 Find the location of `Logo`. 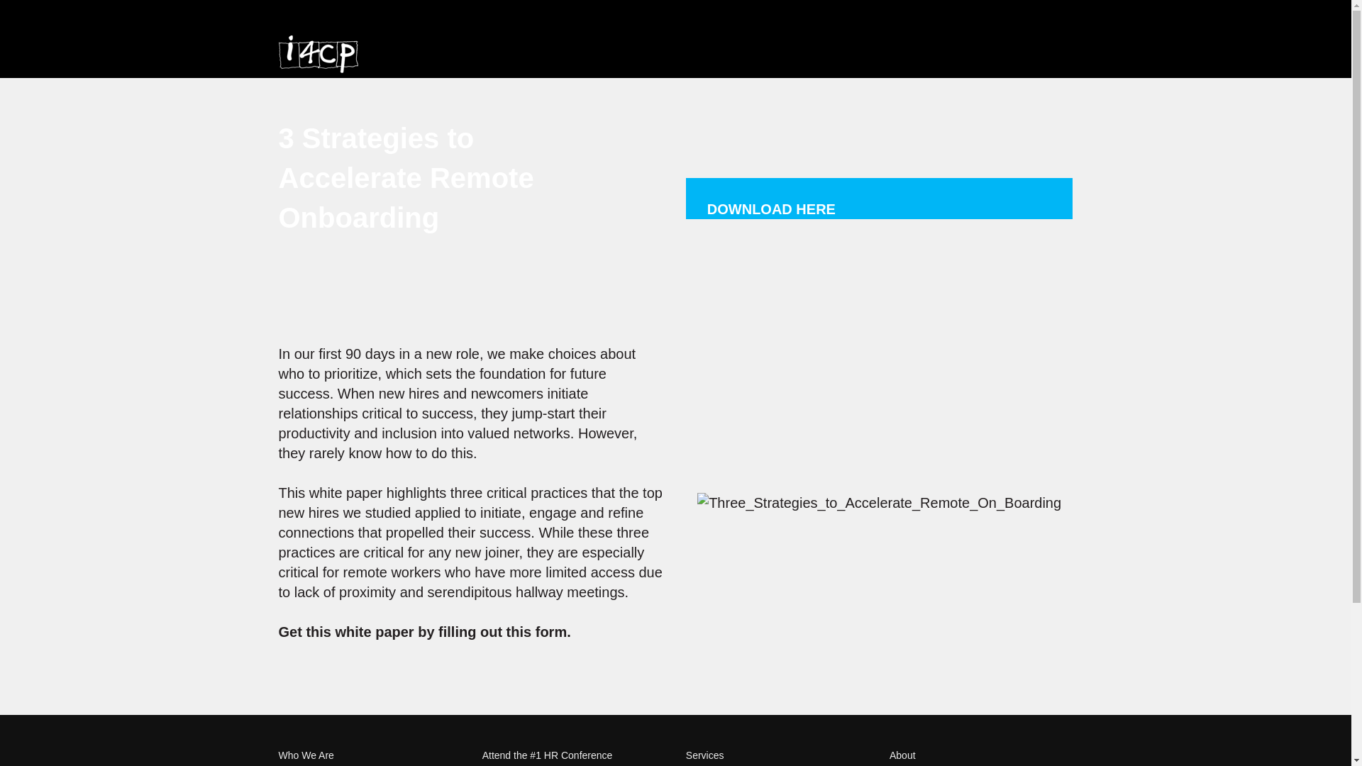

Logo is located at coordinates (317, 54).